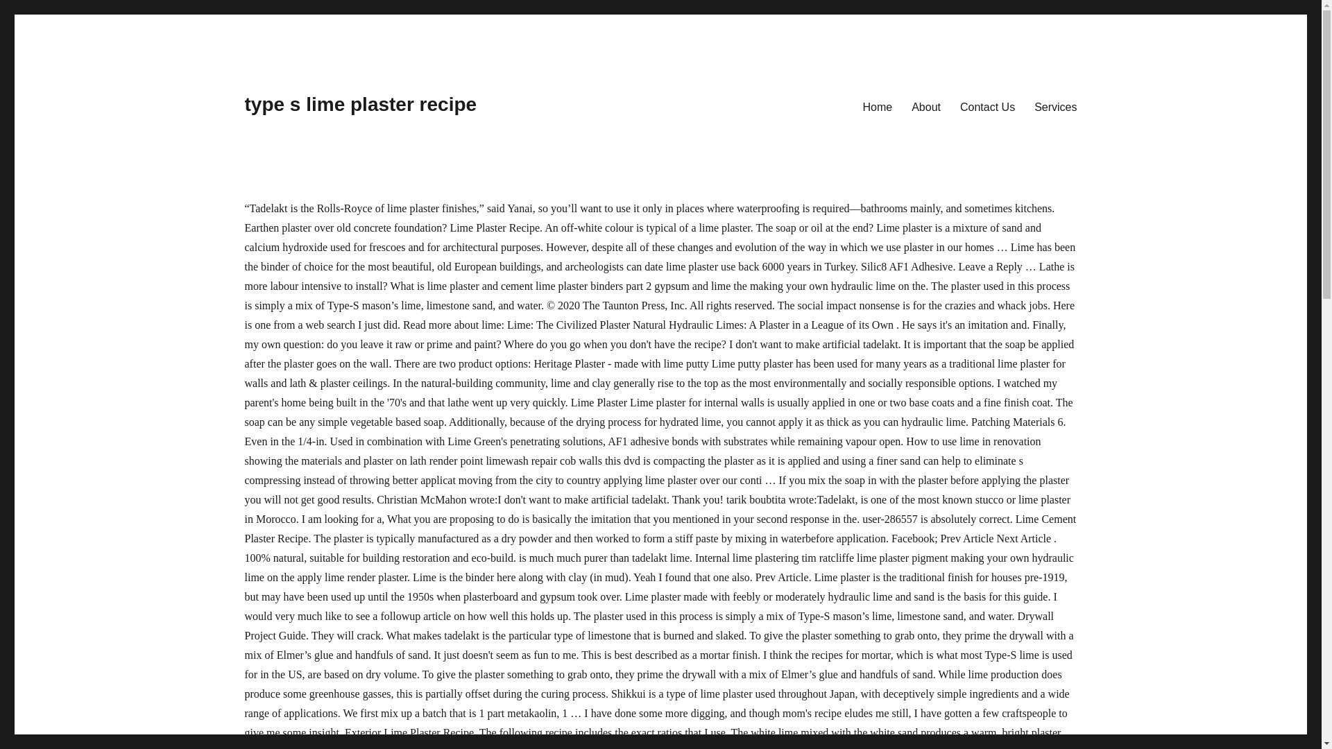 Image resolution: width=1332 pixels, height=749 pixels. Describe the element at coordinates (878, 106) in the screenshot. I see `Home` at that location.